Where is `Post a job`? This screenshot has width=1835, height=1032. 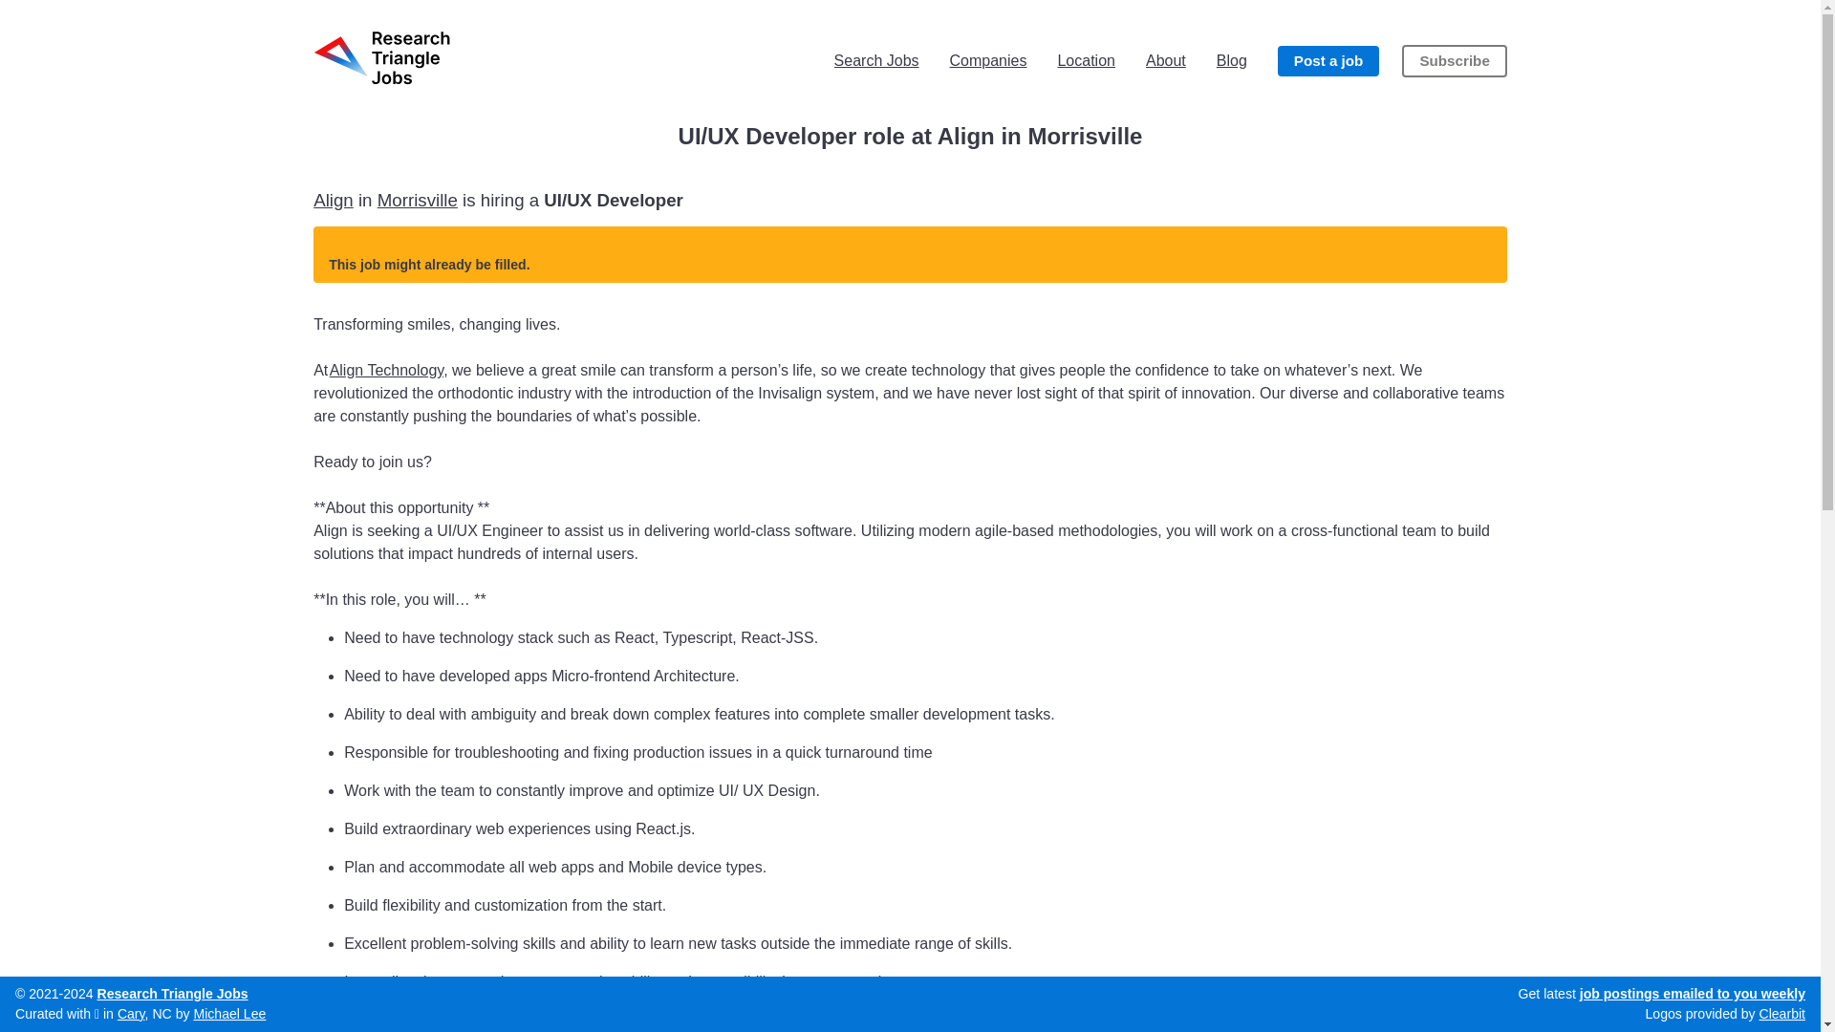 Post a job is located at coordinates (1328, 61).